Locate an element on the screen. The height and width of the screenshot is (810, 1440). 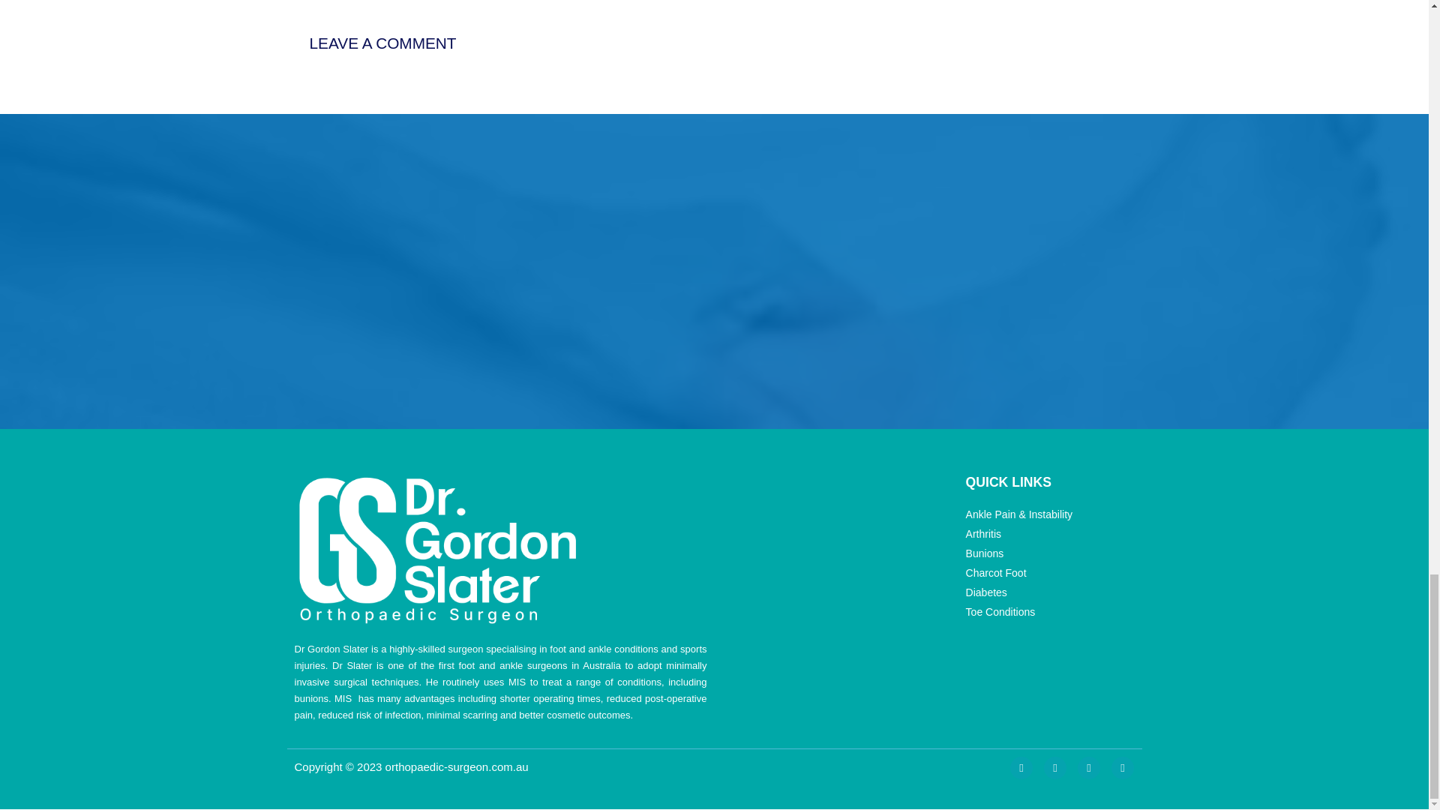
Youtube is located at coordinates (1123, 767).